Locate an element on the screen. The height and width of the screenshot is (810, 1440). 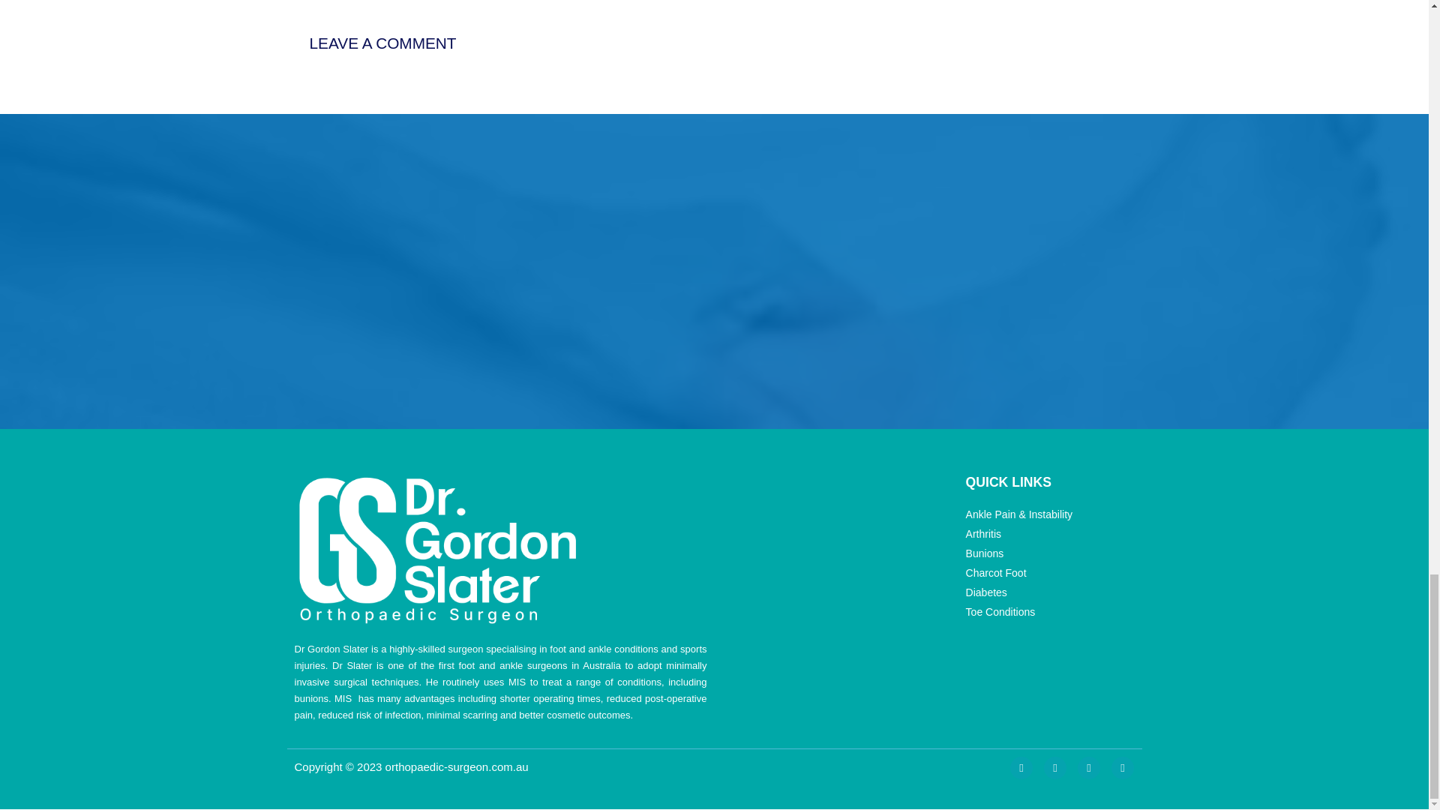
Youtube is located at coordinates (1123, 767).